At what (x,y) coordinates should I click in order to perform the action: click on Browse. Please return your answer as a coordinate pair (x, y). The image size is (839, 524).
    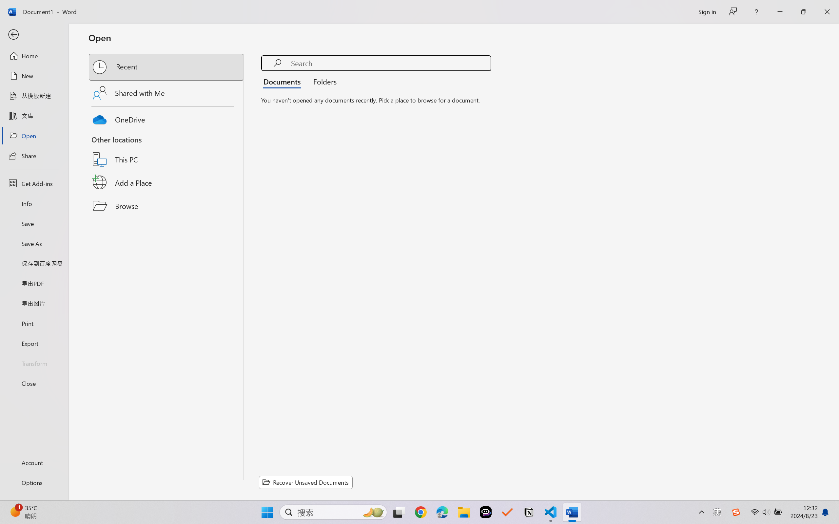
    Looking at the image, I should click on (166, 206).